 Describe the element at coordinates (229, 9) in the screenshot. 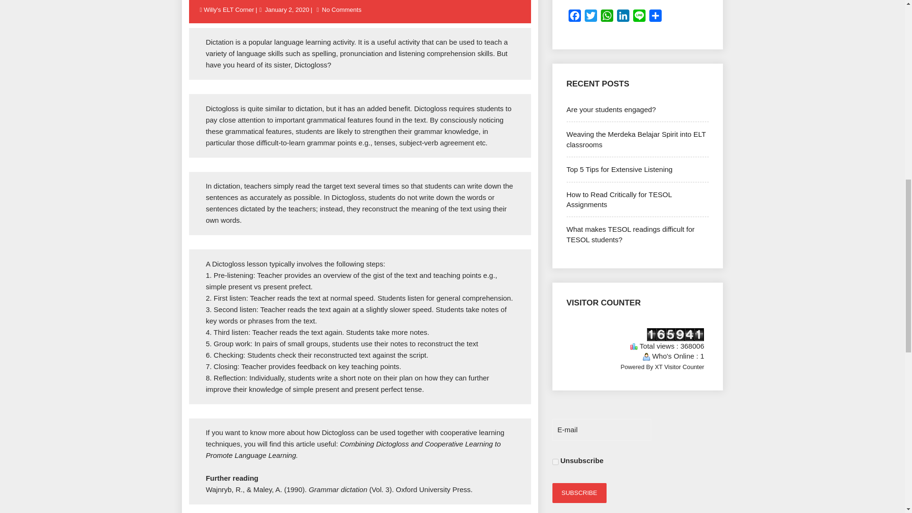

I see `Willy's ELT Corner` at that location.